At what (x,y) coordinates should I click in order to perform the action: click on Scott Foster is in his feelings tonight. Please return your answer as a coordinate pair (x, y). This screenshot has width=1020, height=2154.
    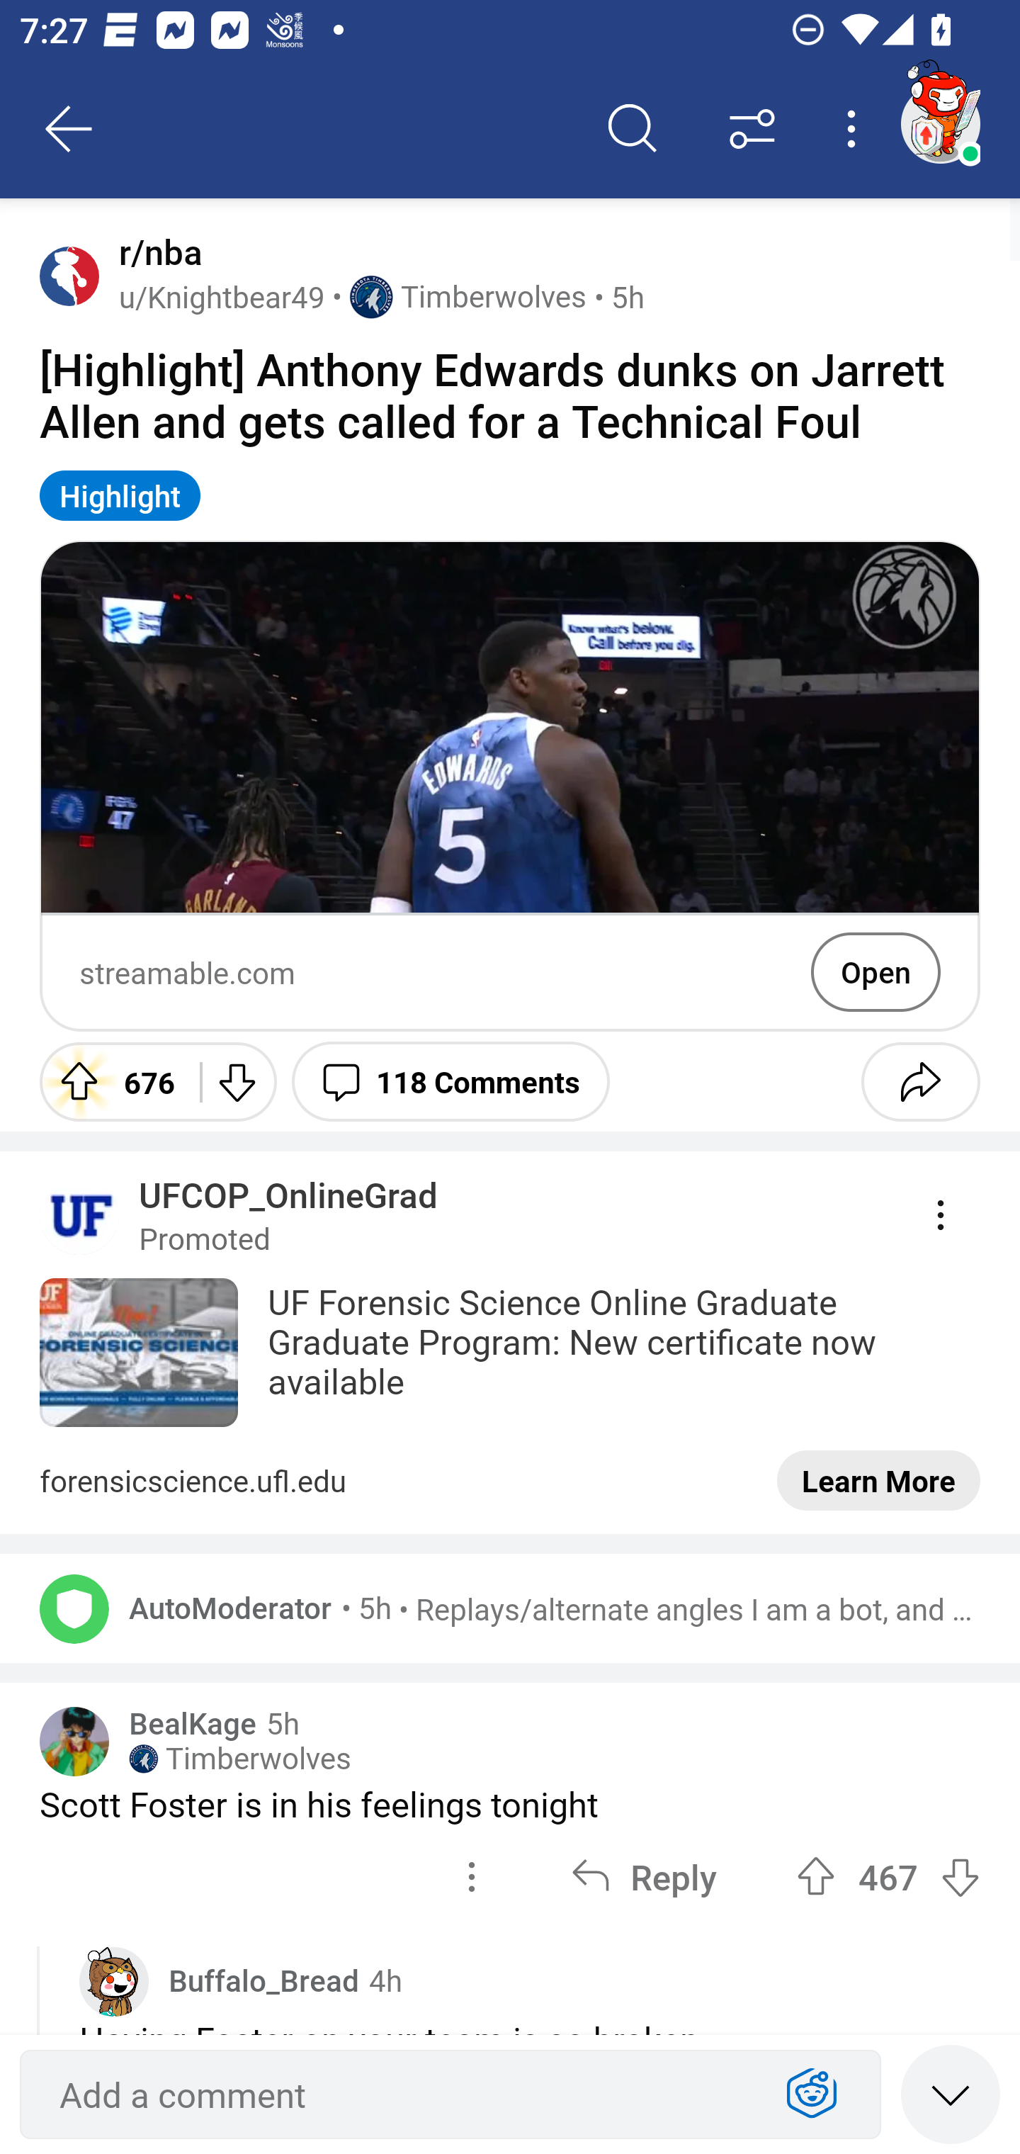
    Looking at the image, I should click on (510, 1804).